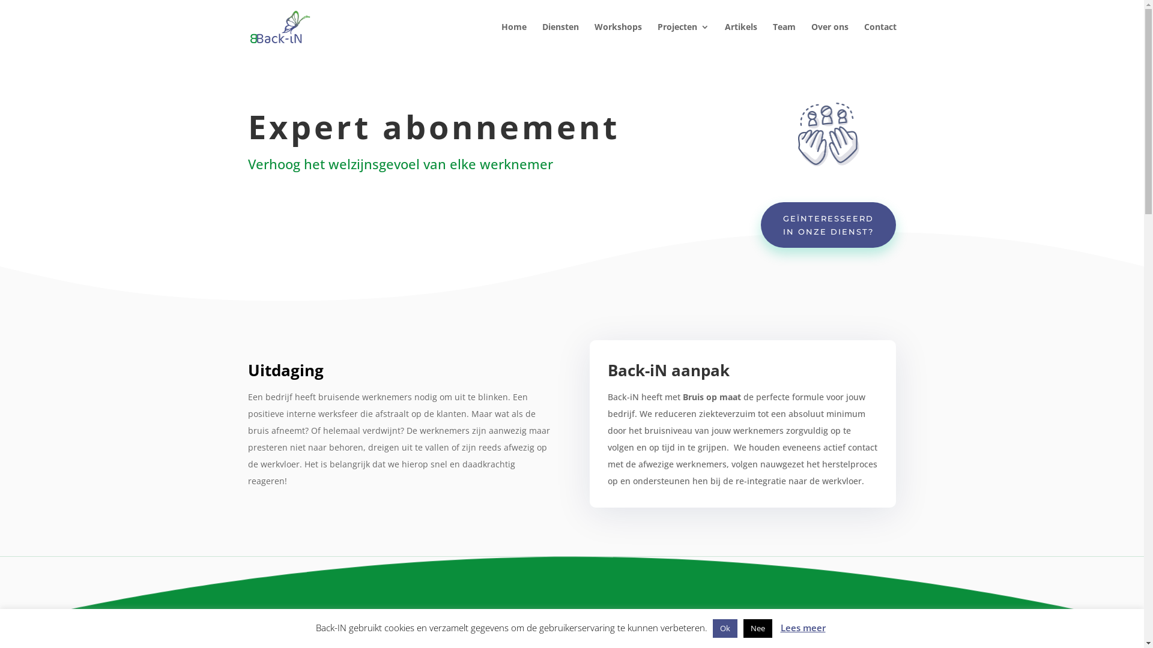 The image size is (1153, 648). What do you see at coordinates (619, 38) in the screenshot?
I see `Workshops` at bounding box center [619, 38].